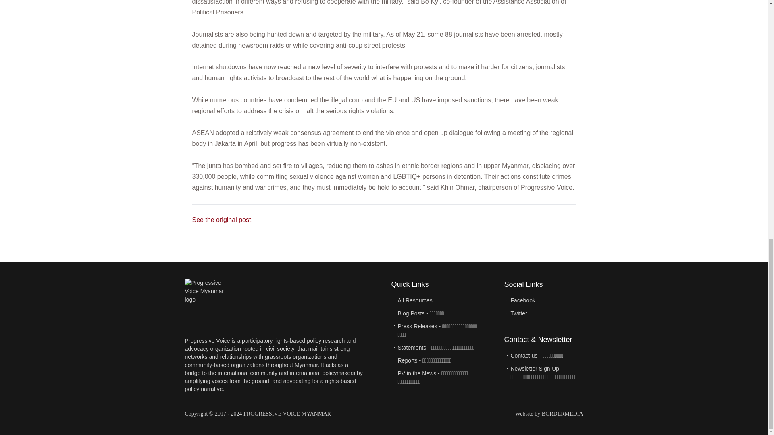  I want to click on All Resources, so click(414, 300).